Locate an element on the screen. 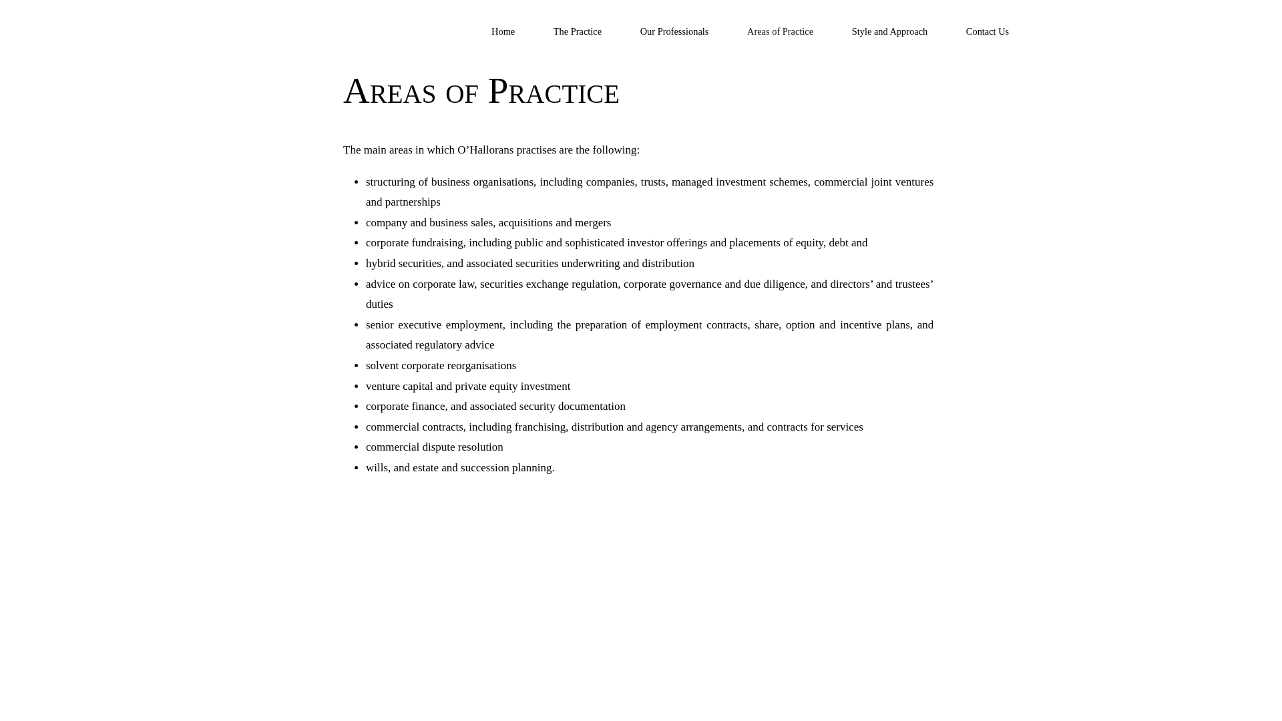 The image size is (1282, 721). Contact Us is located at coordinates (988, 32).